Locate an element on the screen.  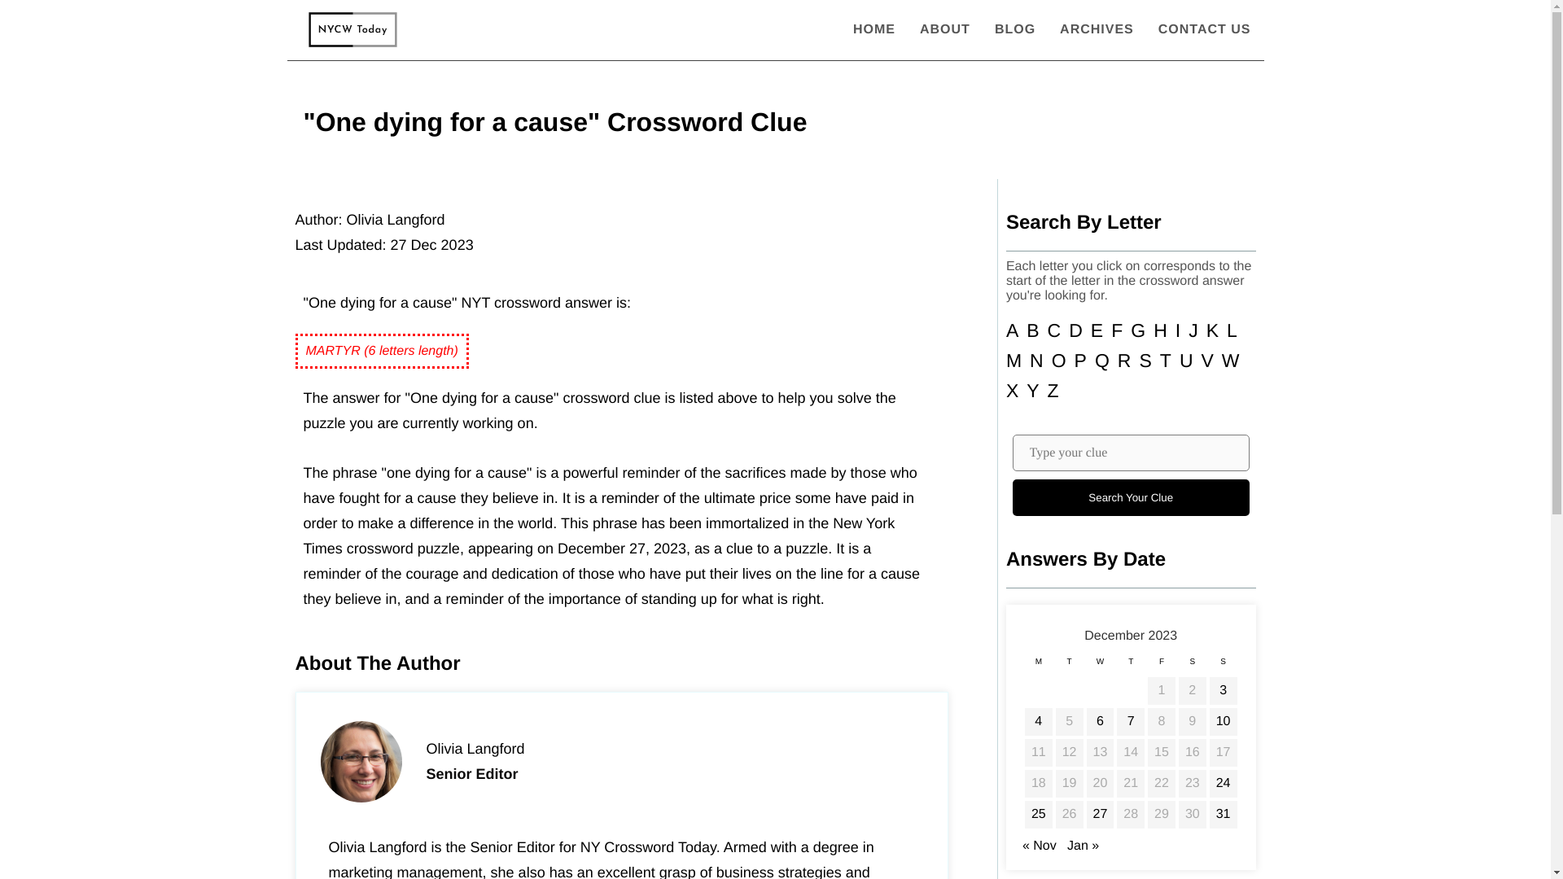
Saturday is located at coordinates (1192, 666).